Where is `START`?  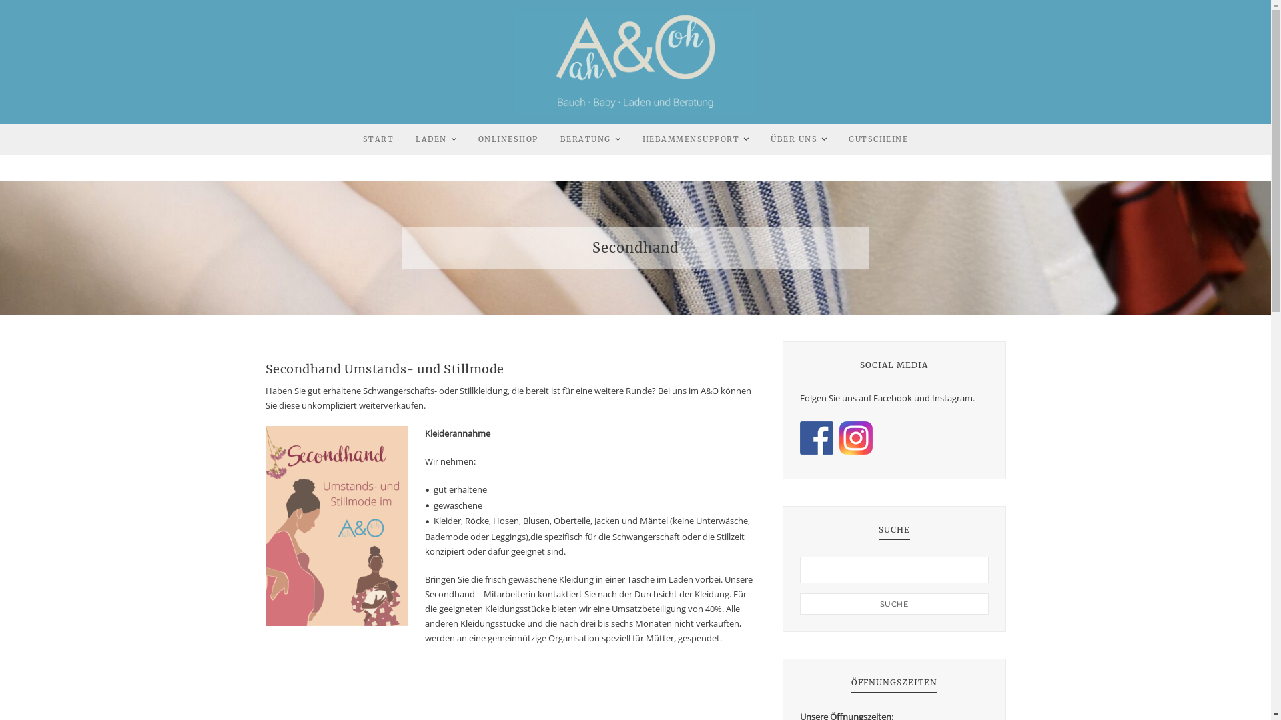 START is located at coordinates (379, 140).